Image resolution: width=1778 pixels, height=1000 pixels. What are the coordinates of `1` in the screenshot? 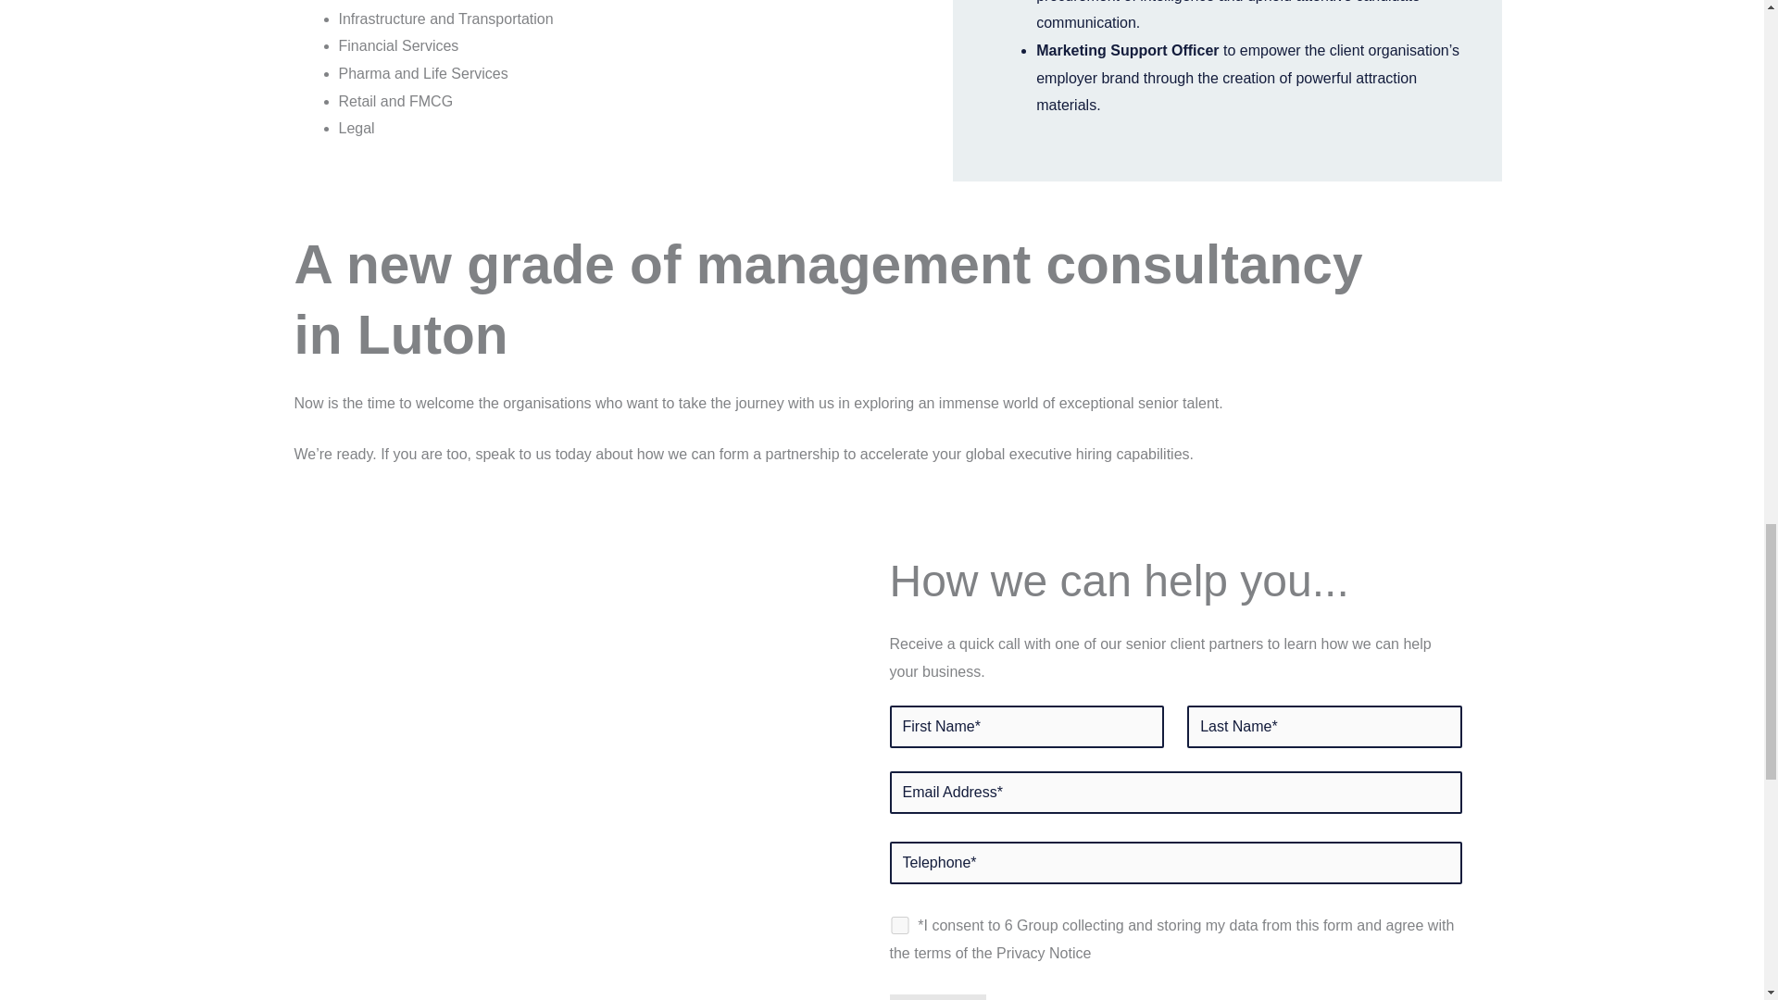 It's located at (898, 925).